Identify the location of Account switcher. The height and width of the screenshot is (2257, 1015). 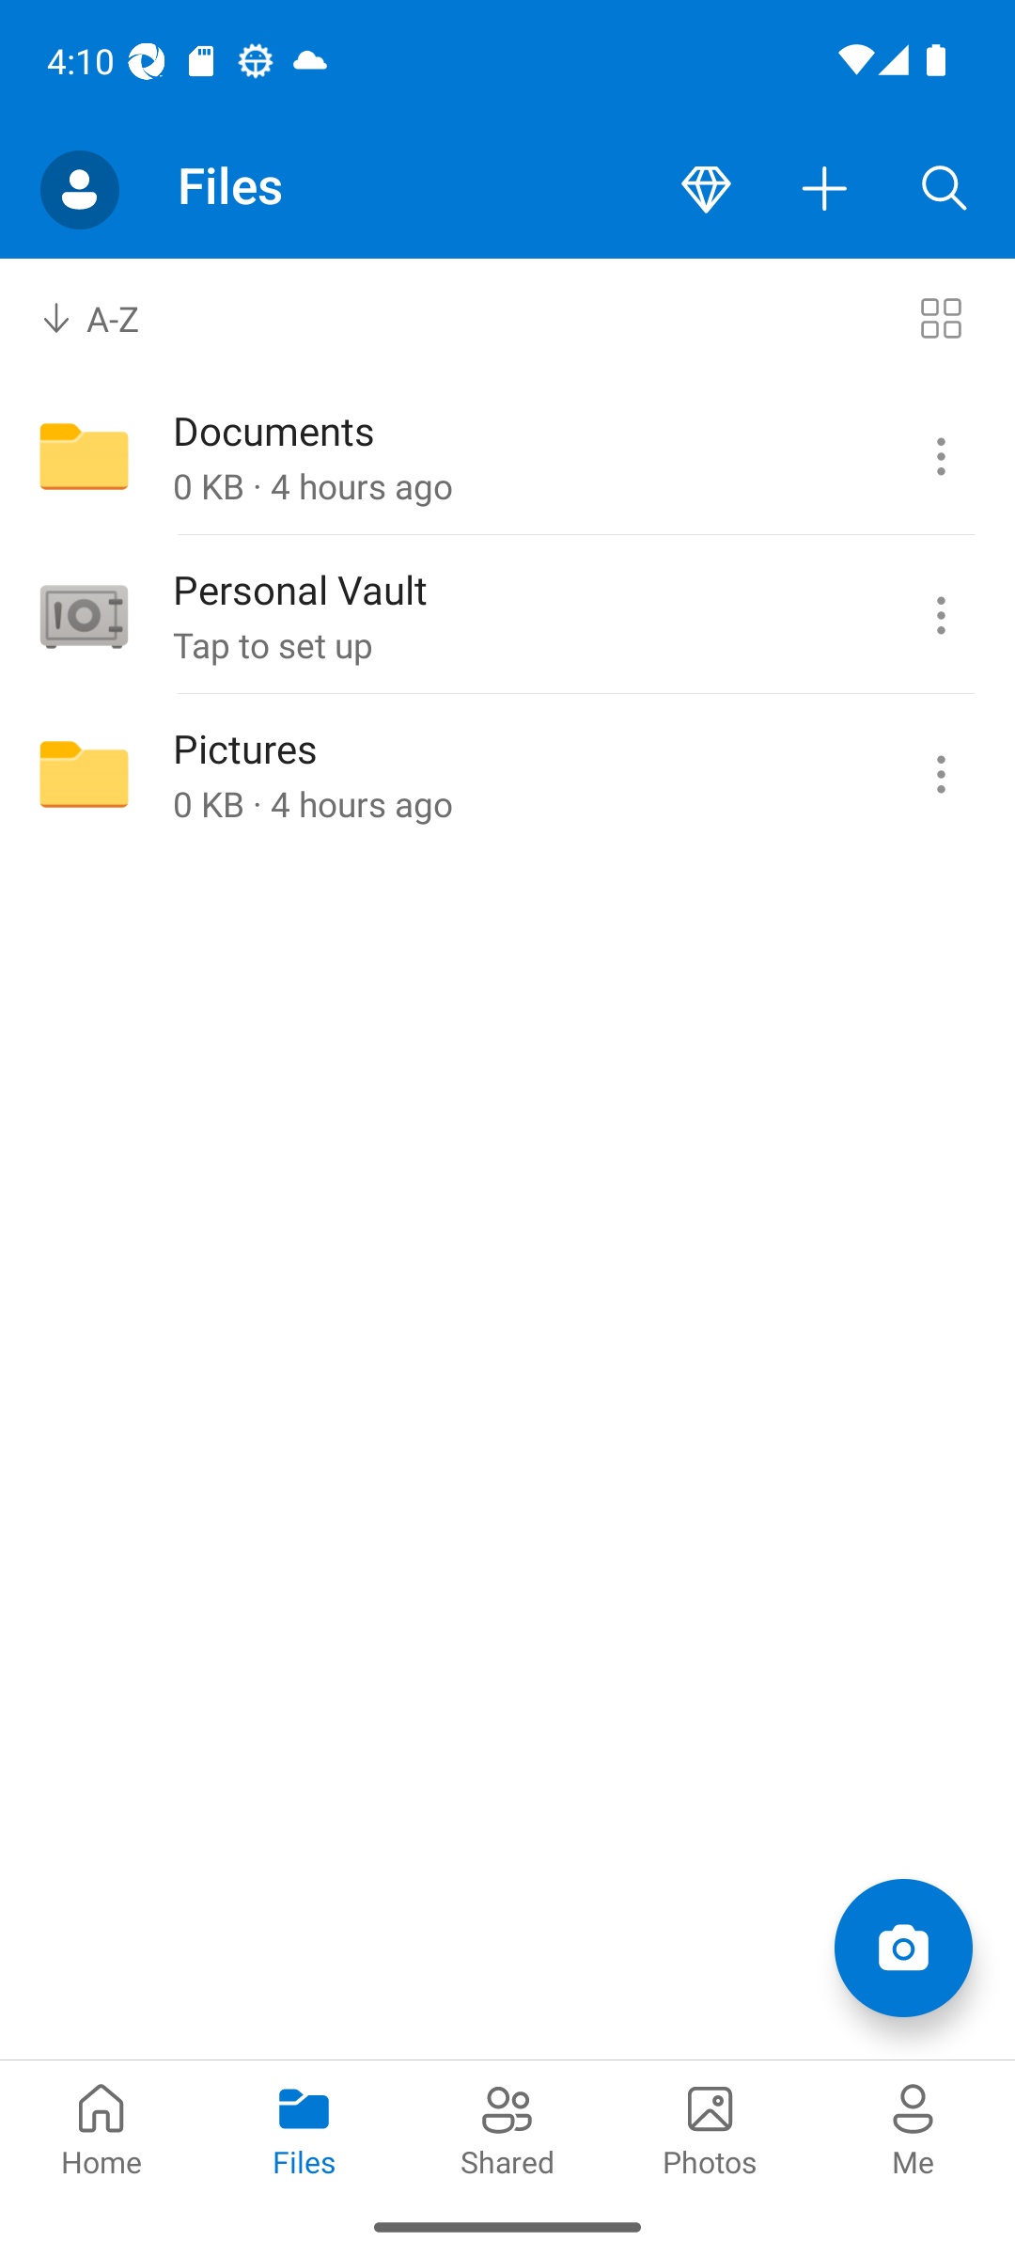
(79, 190).